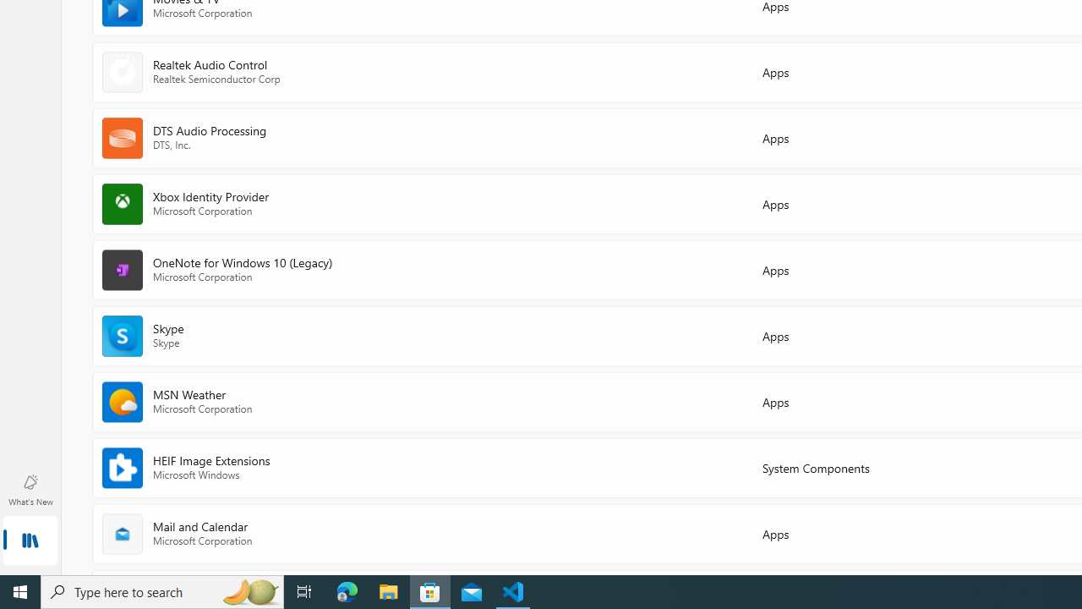 This screenshot has height=609, width=1082. What do you see at coordinates (30, 541) in the screenshot?
I see `Library` at bounding box center [30, 541].